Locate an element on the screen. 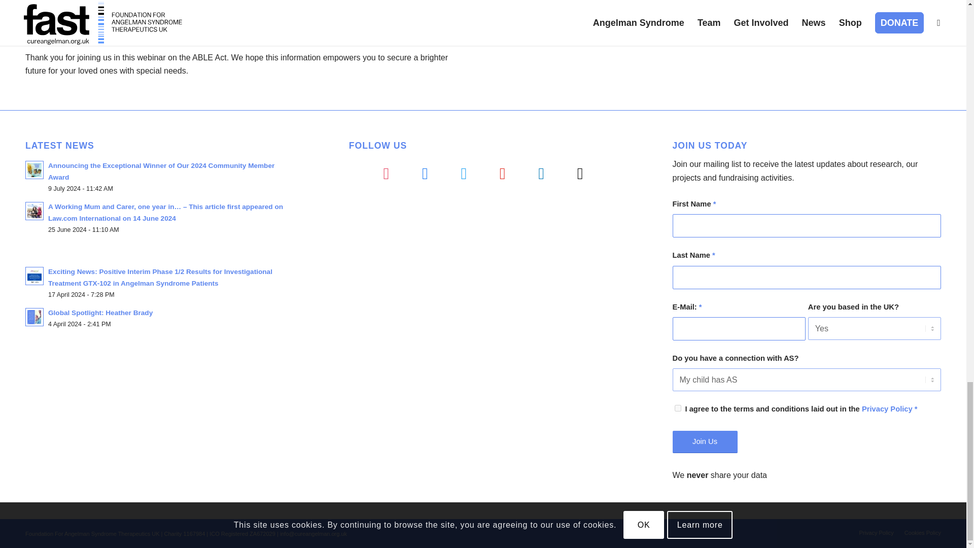 The width and height of the screenshot is (974, 548). Join Us is located at coordinates (705, 441).